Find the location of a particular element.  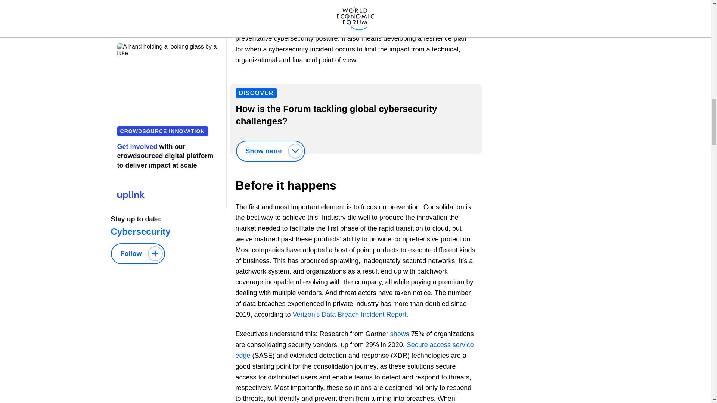

Secure access service edge is located at coordinates (354, 350).